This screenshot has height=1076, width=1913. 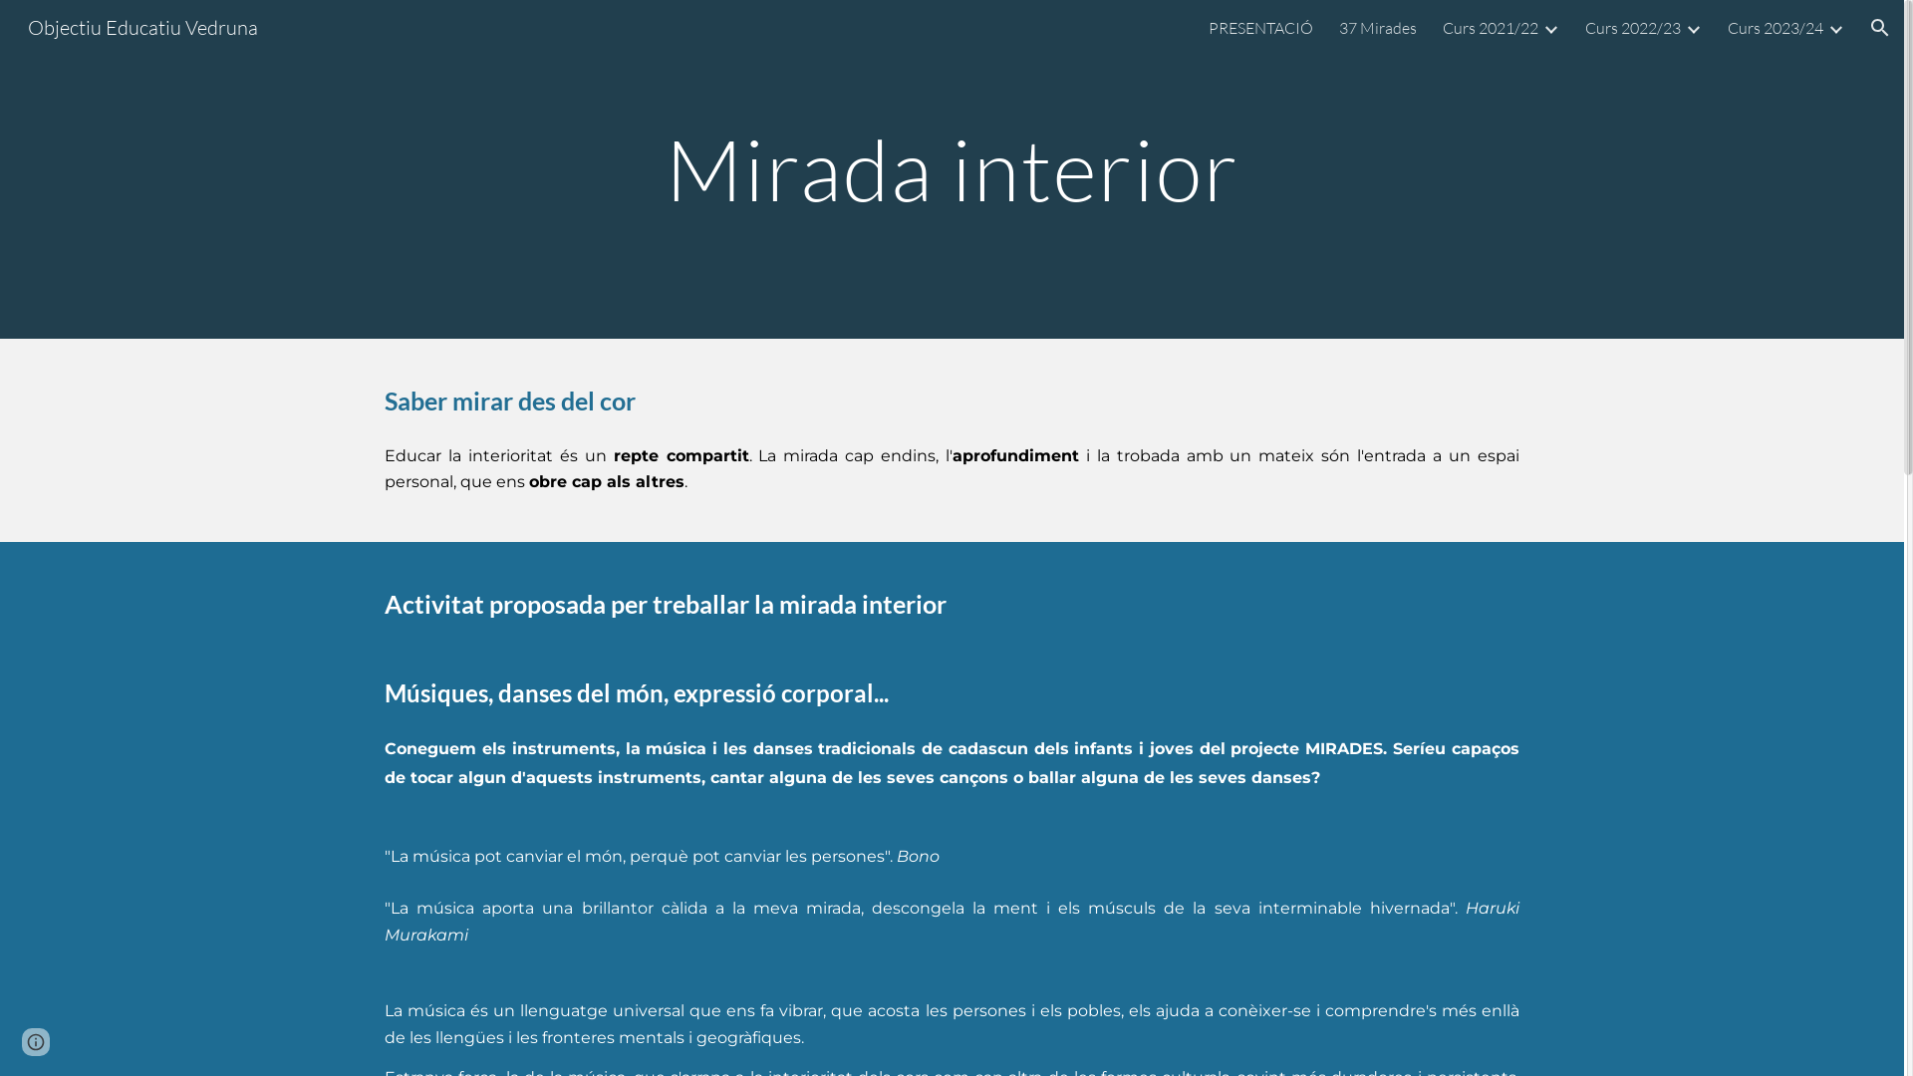 I want to click on Expand/Collapse, so click(x=1693, y=28).